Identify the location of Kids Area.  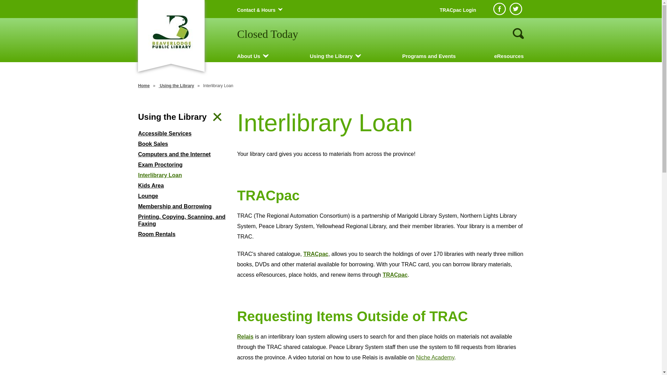
(183, 186).